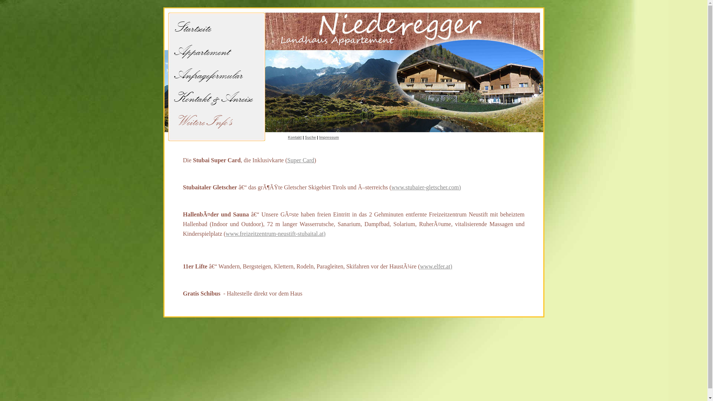 This screenshot has height=401, width=713. I want to click on www.stubaier-gletscher.com), so click(426, 187).